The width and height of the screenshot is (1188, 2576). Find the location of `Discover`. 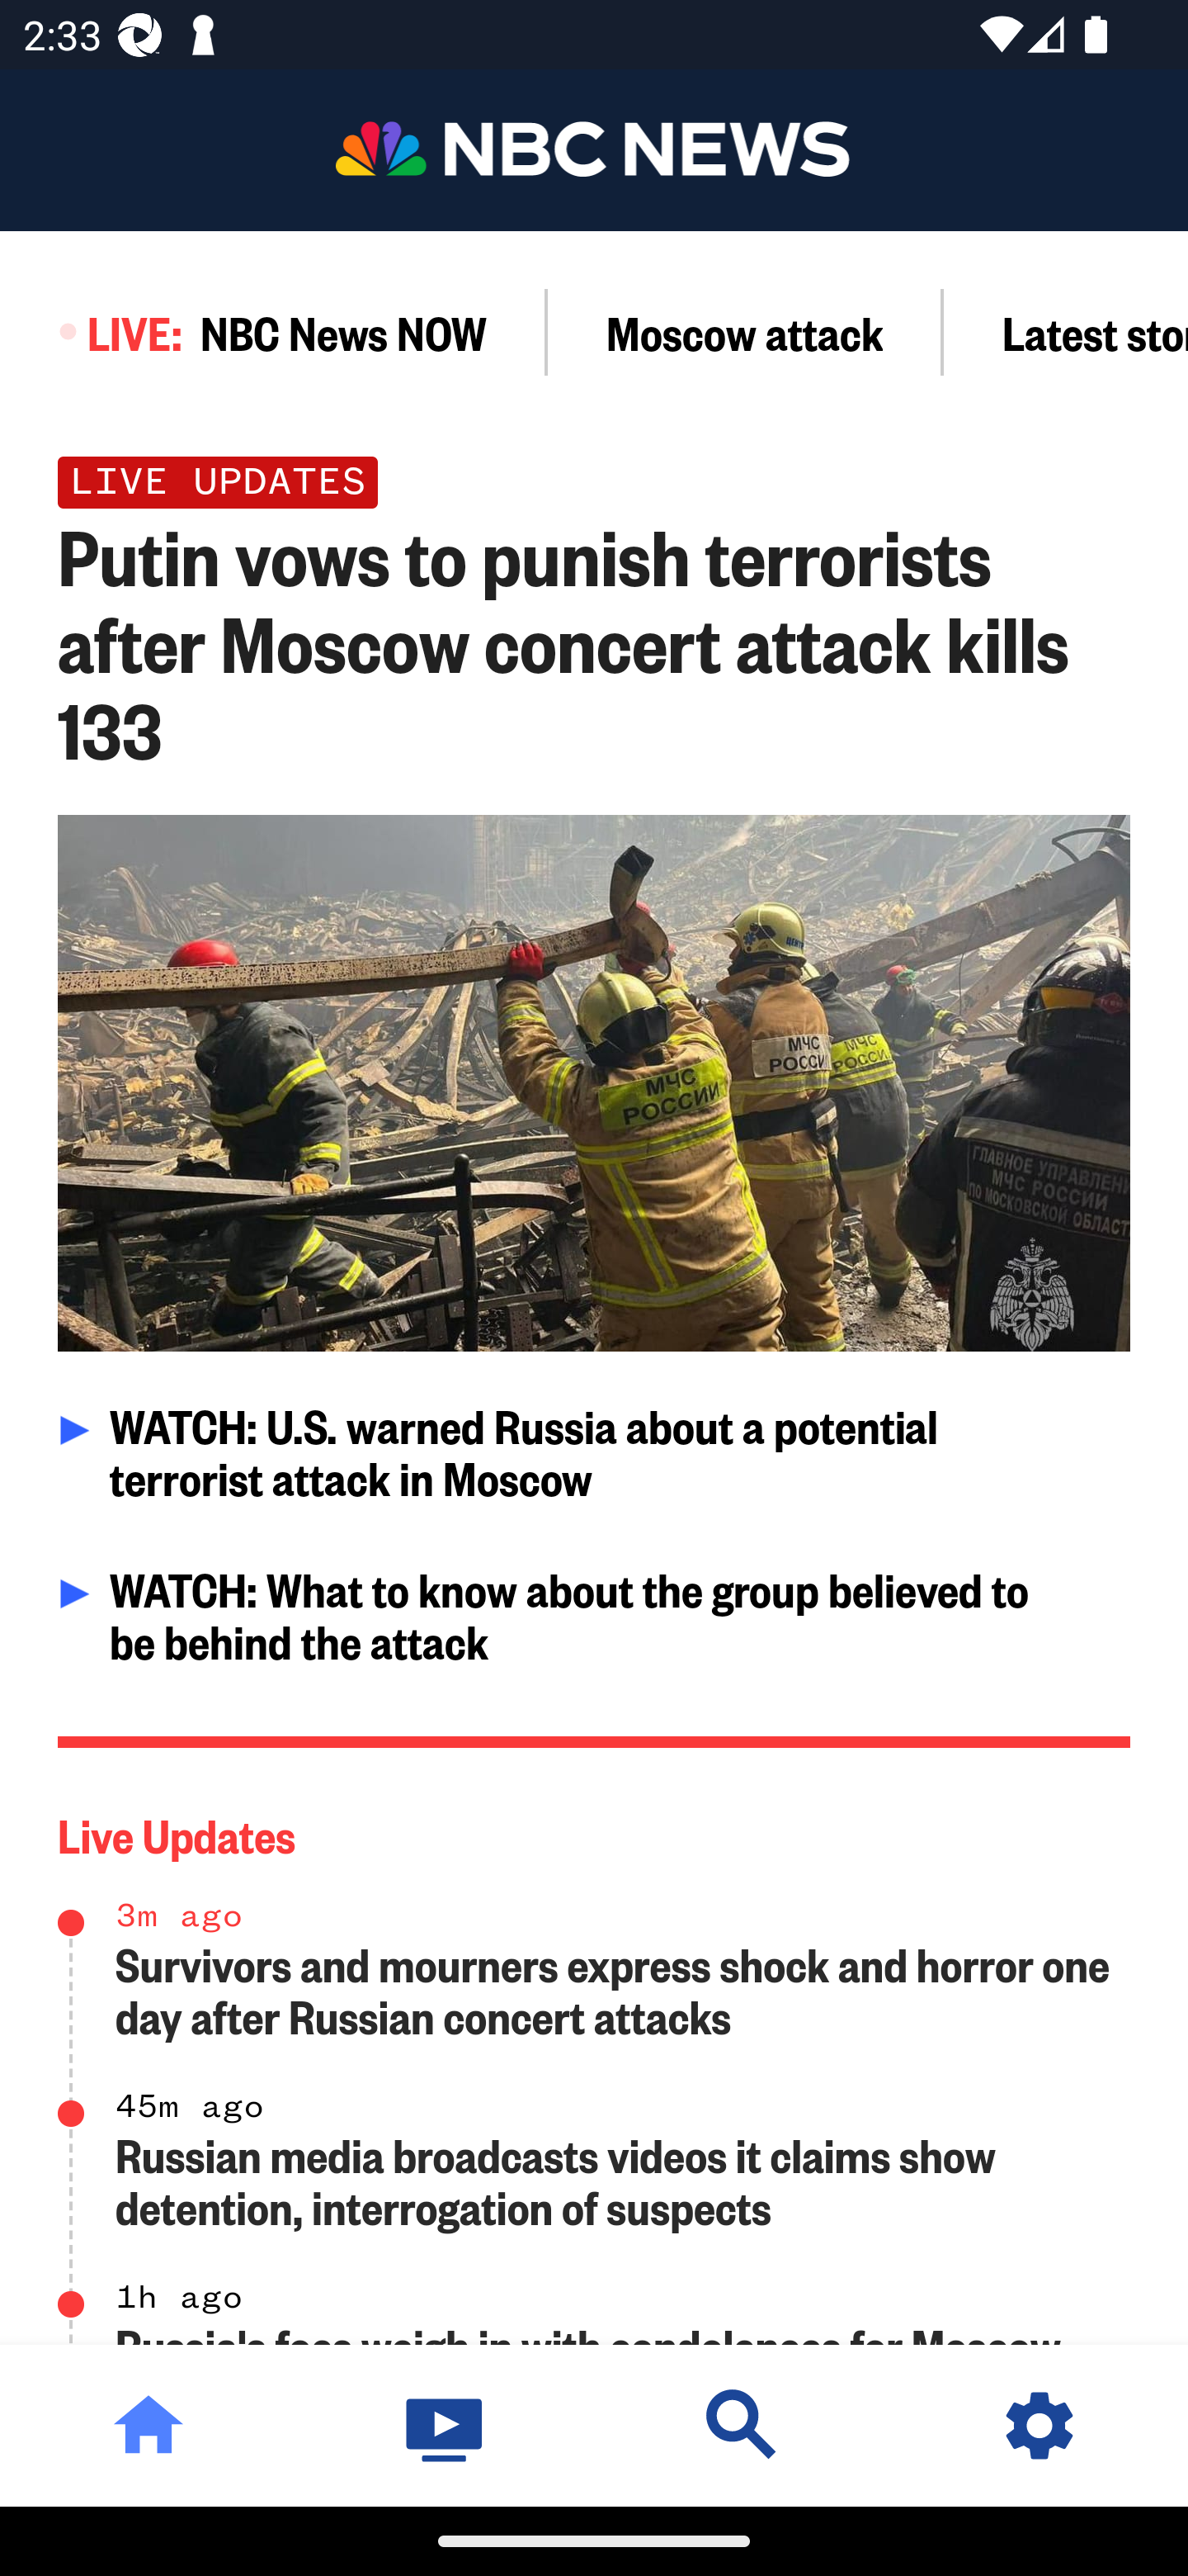

Discover is located at coordinates (742, 2425).